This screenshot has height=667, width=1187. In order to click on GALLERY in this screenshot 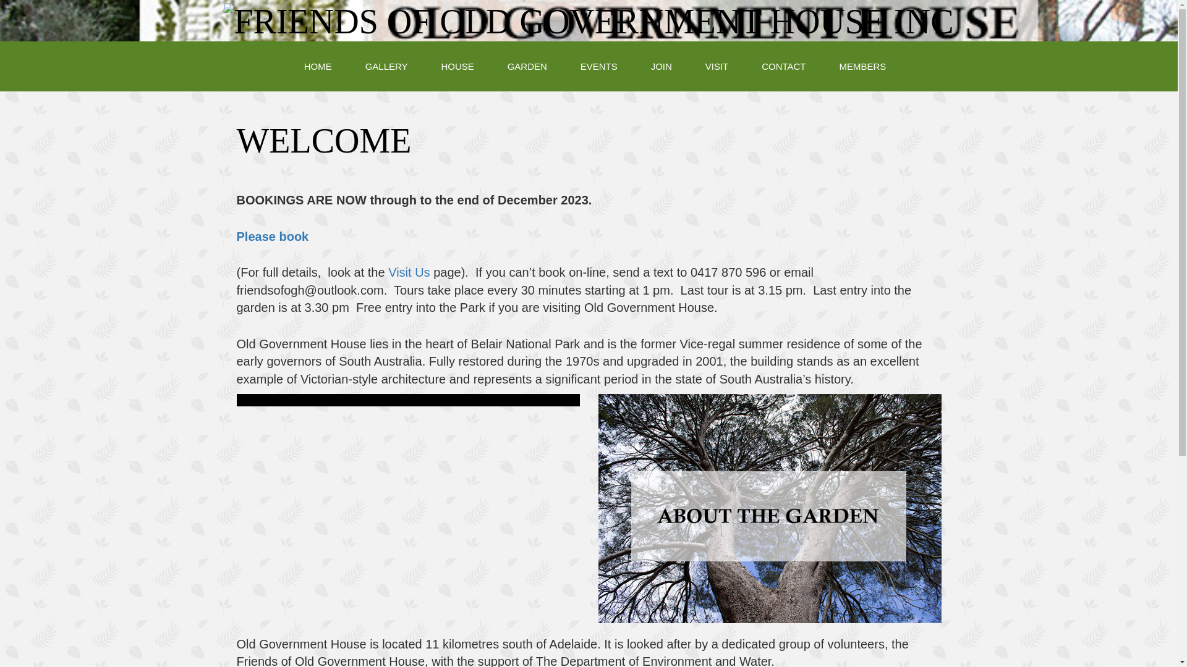, I will do `click(387, 67)`.